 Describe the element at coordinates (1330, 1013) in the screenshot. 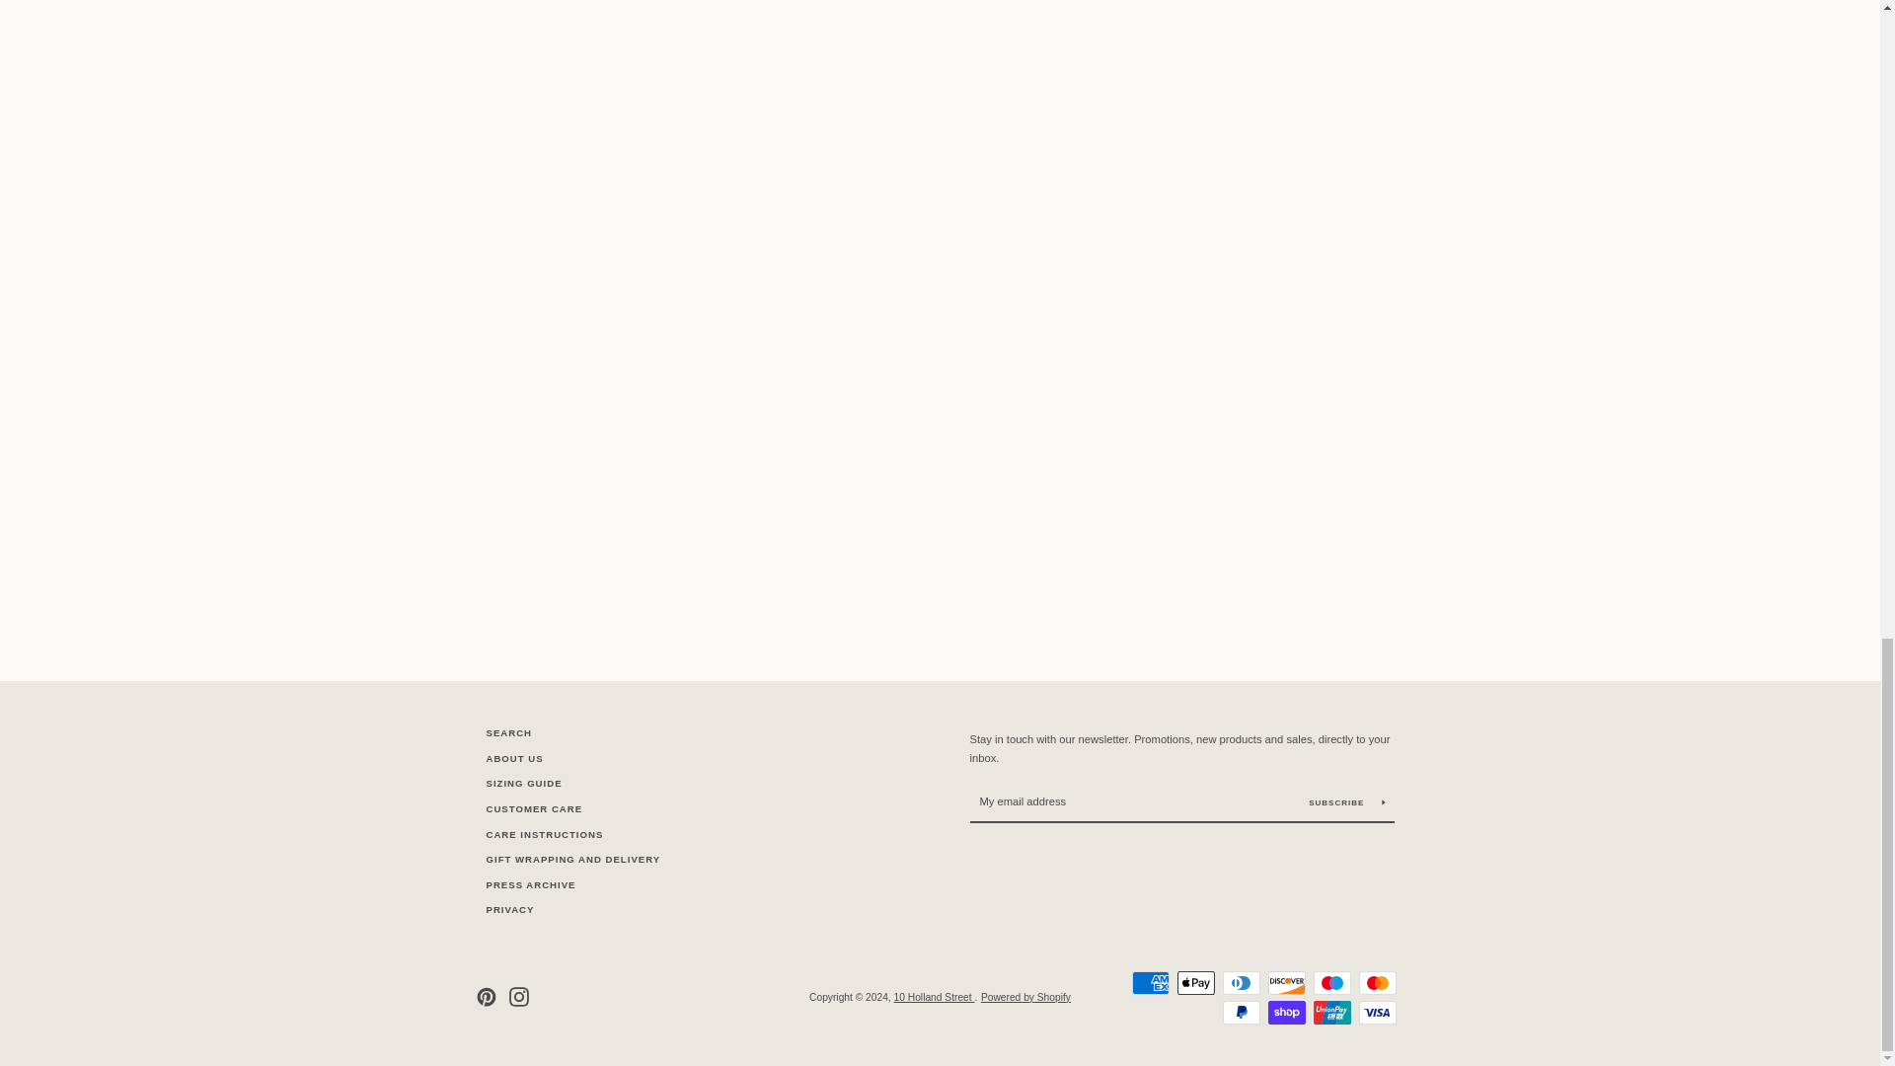

I see `Union Pay` at that location.